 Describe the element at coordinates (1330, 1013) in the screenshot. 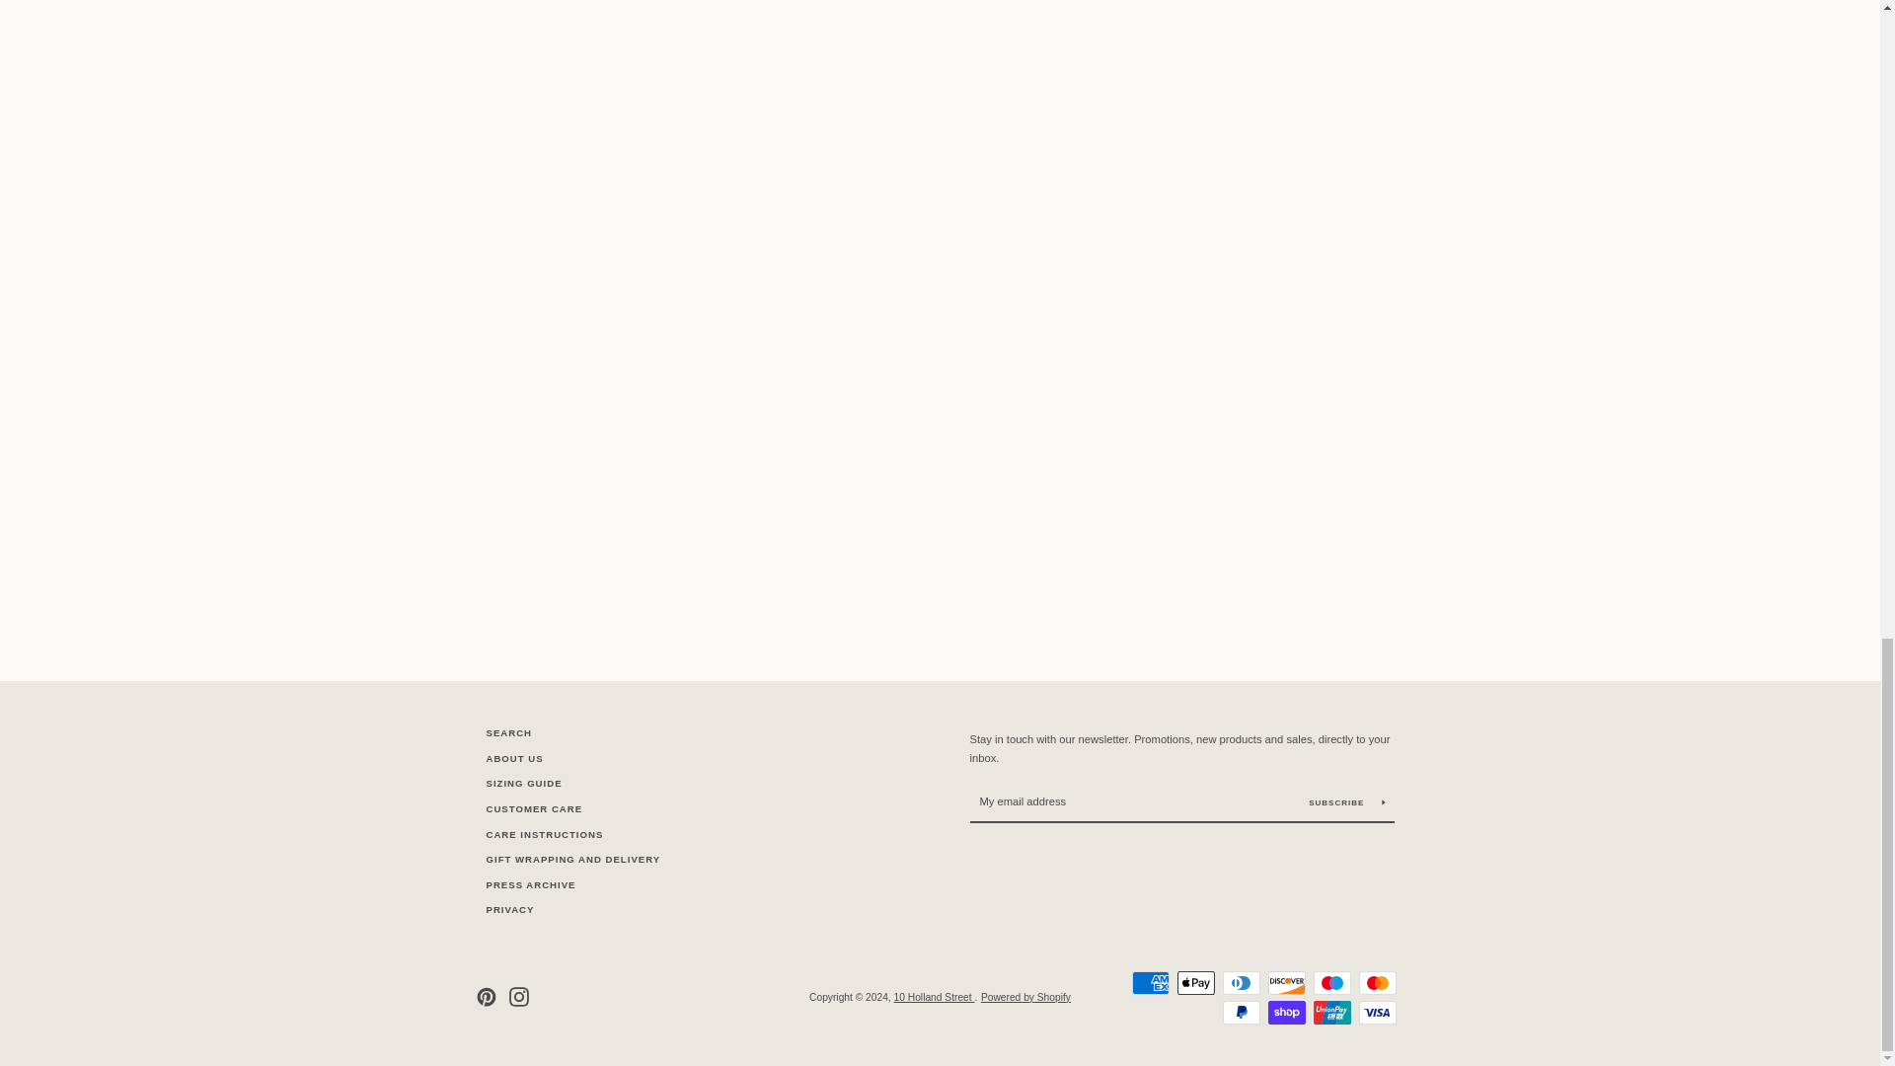

I see `Union Pay` at that location.